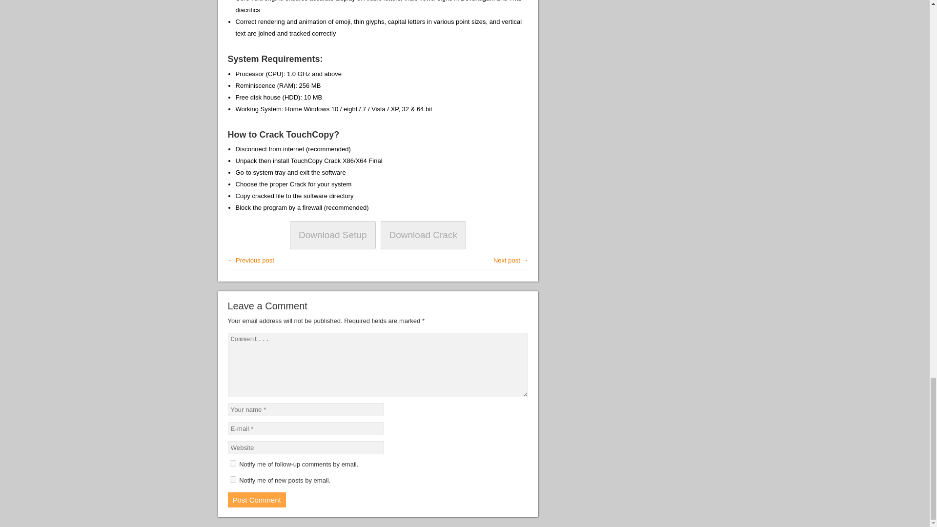  Describe the element at coordinates (232, 463) in the screenshot. I see `subscribe` at that location.